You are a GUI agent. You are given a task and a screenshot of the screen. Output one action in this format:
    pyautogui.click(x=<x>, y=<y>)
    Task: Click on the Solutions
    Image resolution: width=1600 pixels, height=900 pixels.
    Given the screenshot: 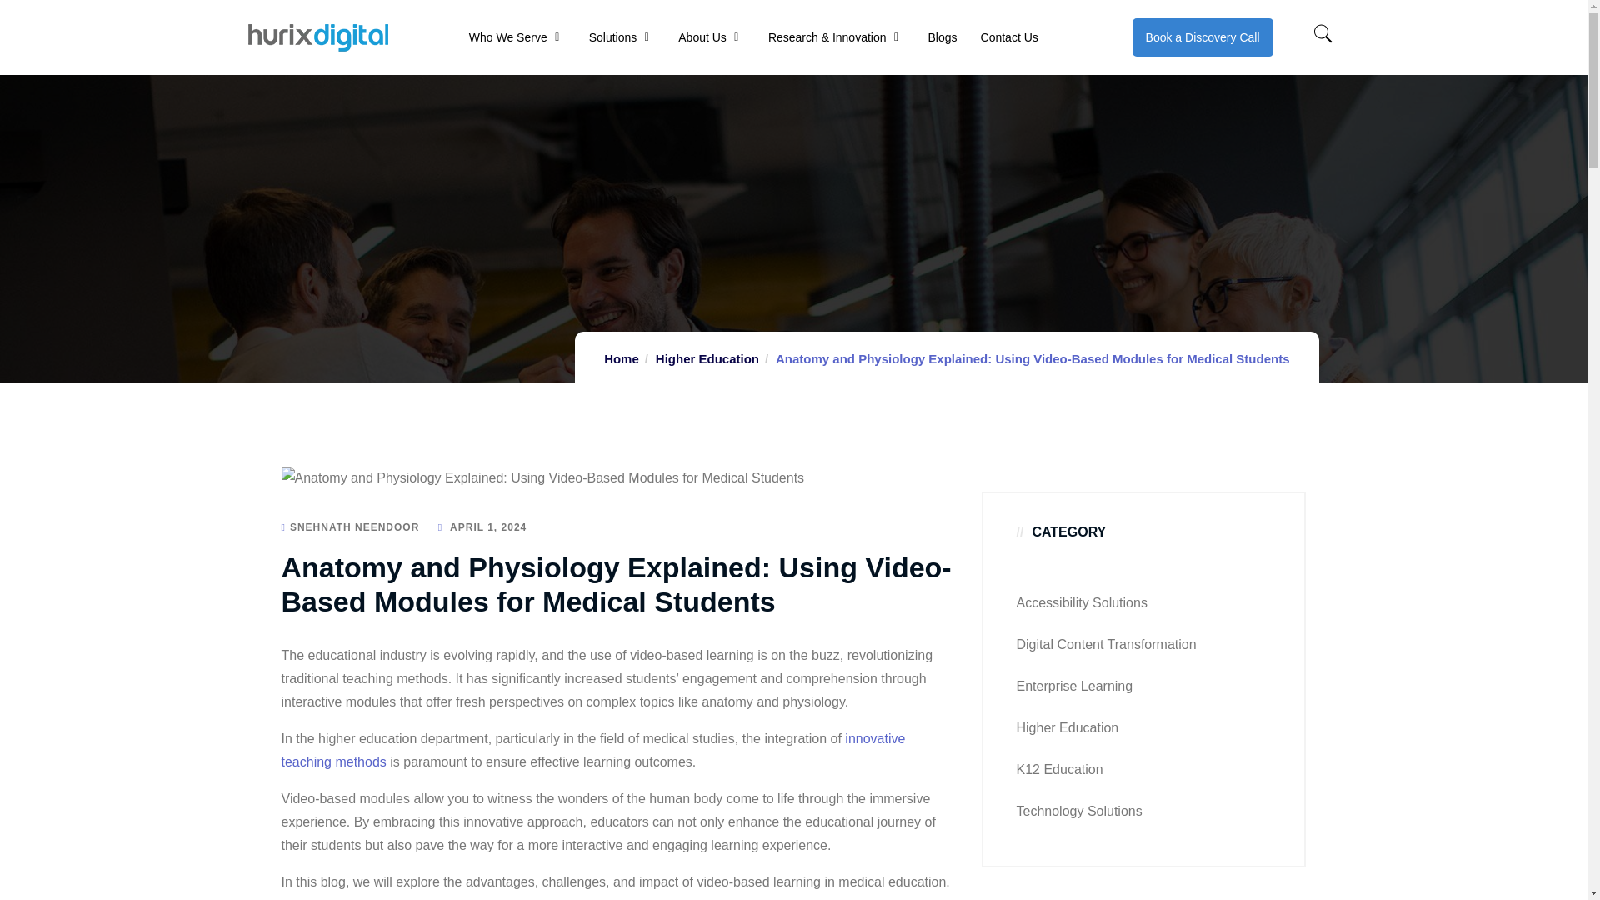 What is the action you would take?
    pyautogui.click(x=612, y=37)
    